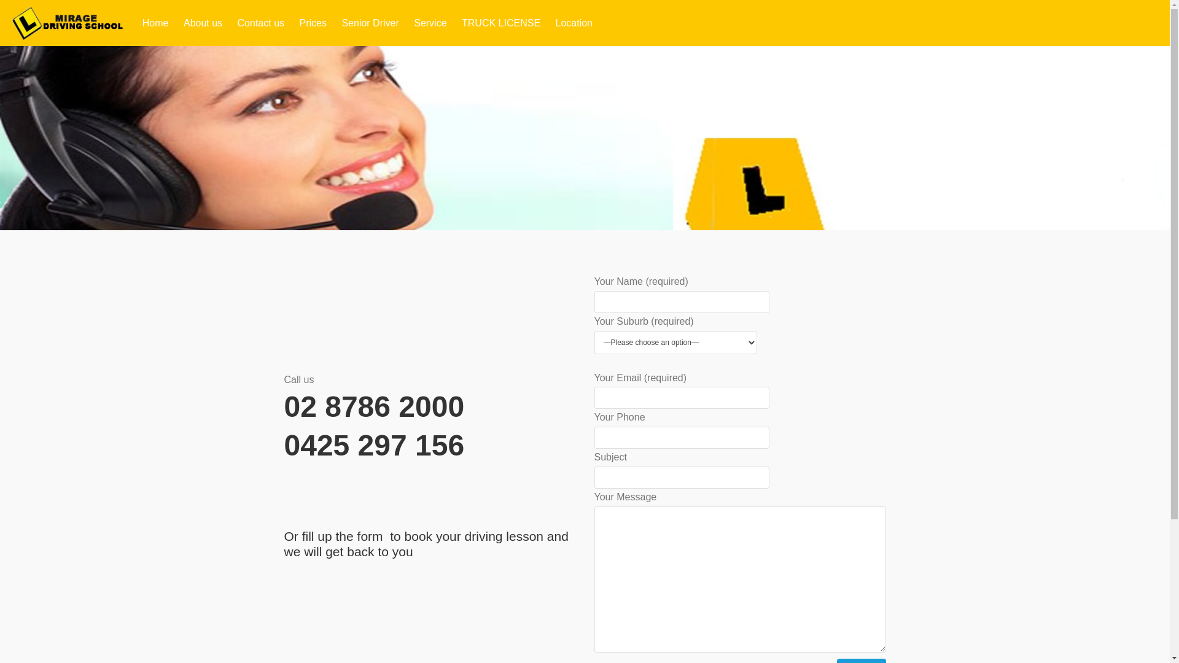 The width and height of the screenshot is (1179, 663). I want to click on Prices, so click(313, 23).